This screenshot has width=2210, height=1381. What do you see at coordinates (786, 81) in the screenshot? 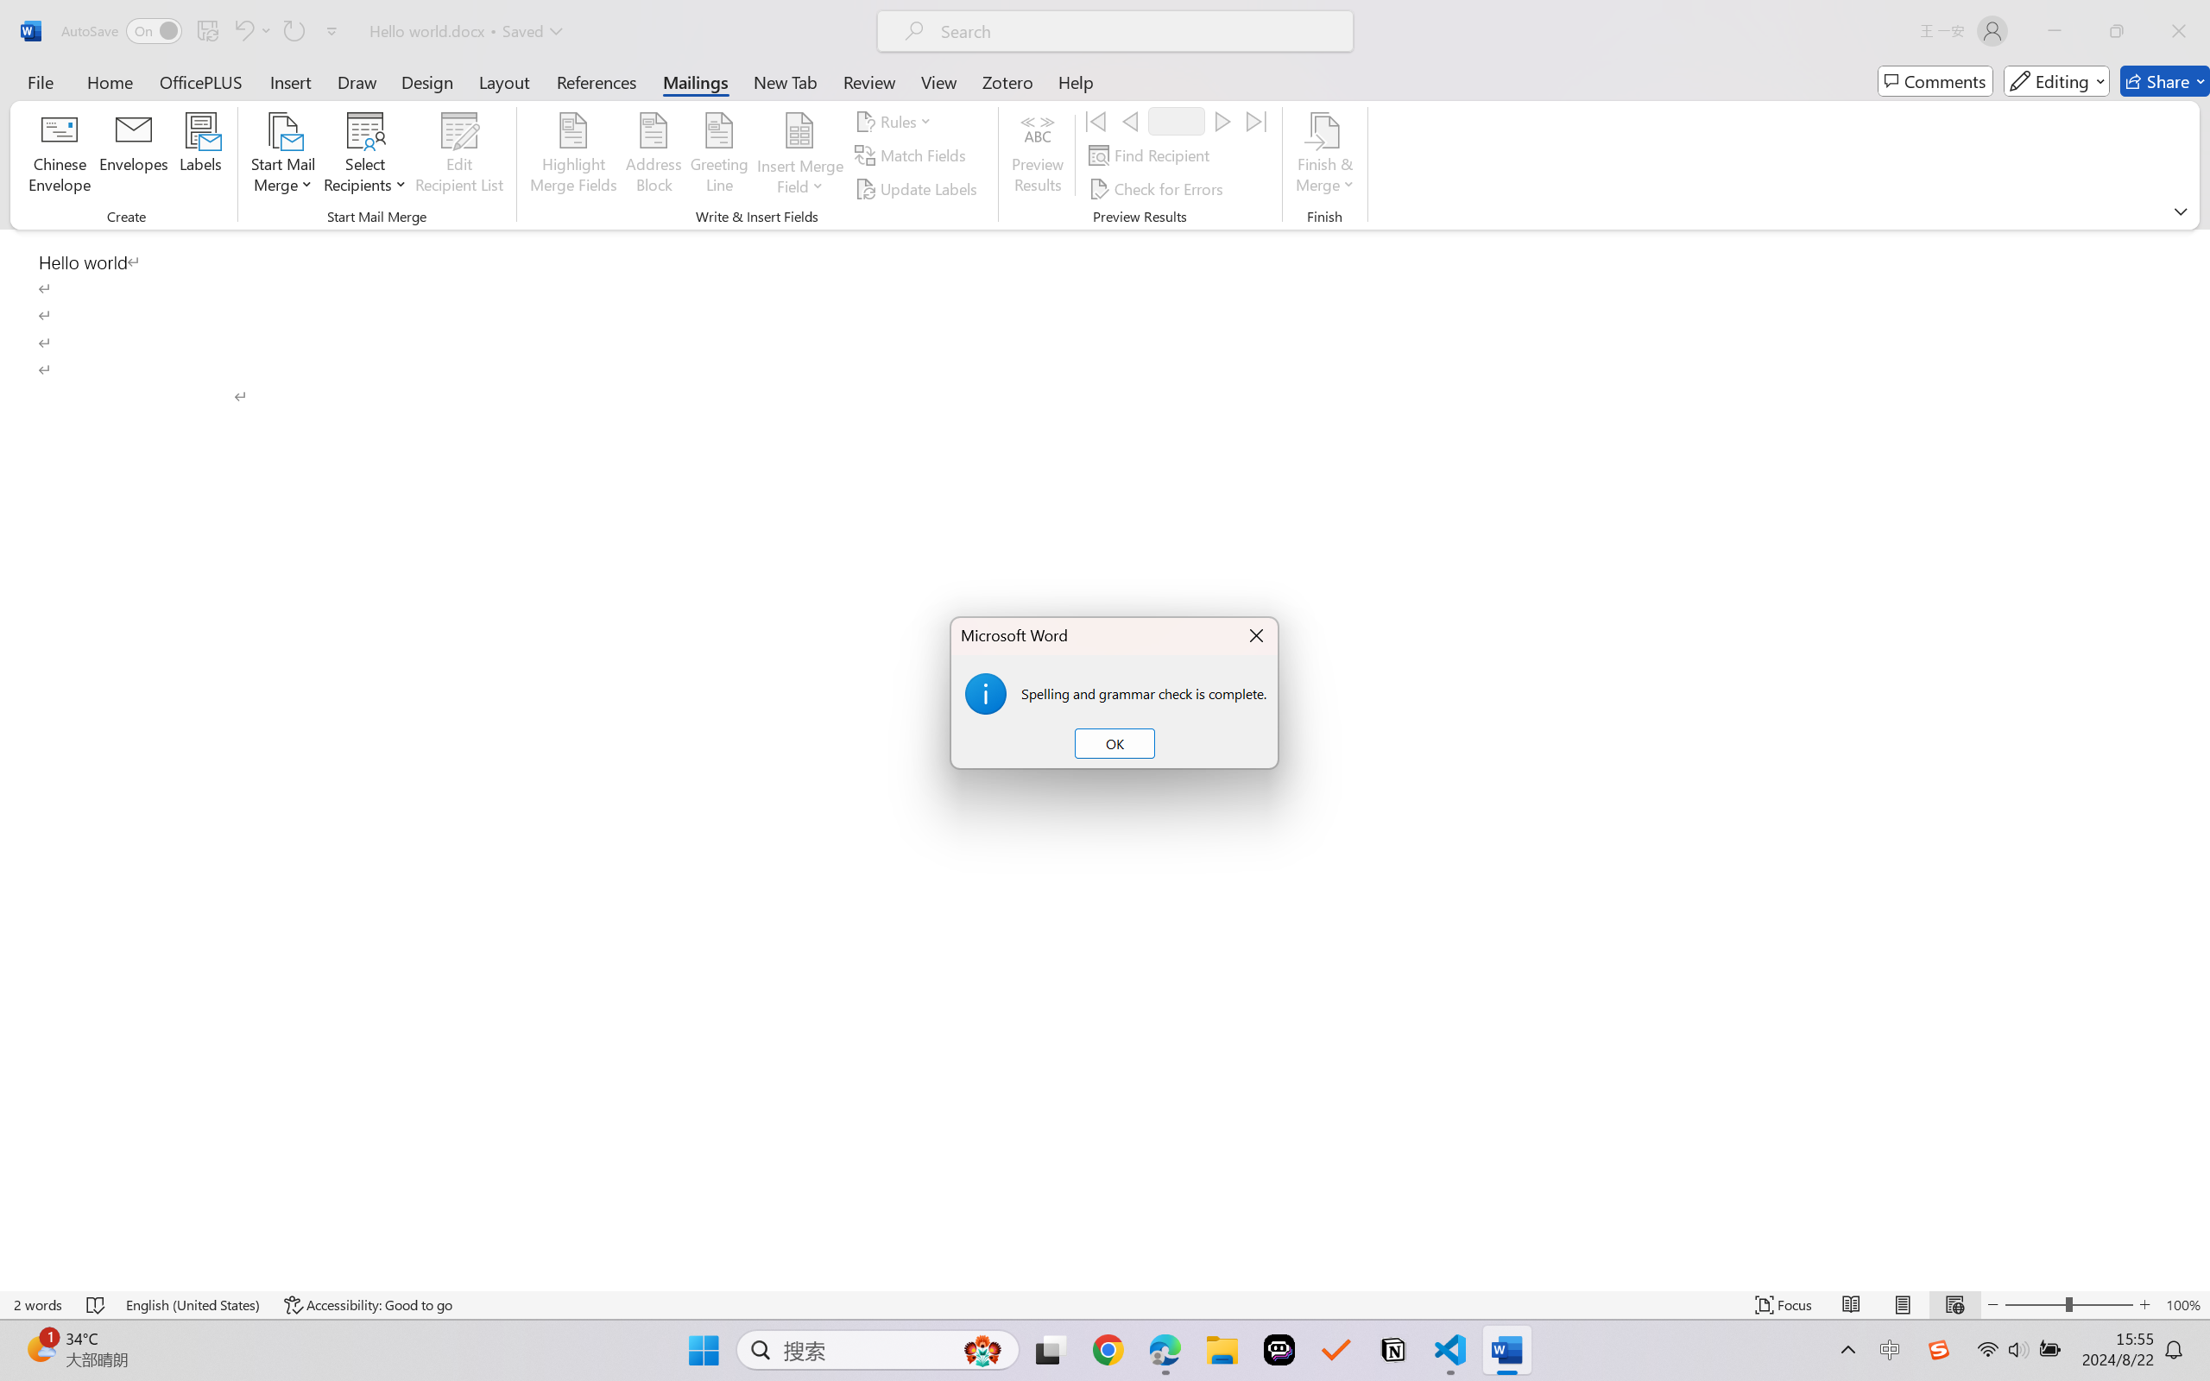
I see `New Tab` at bounding box center [786, 81].